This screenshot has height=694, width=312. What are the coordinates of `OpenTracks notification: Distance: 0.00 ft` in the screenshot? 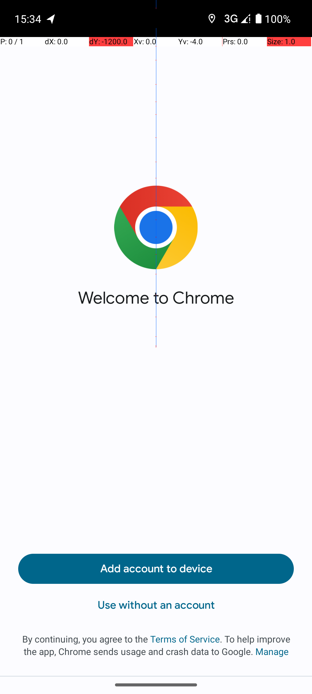 It's located at (51, 19).